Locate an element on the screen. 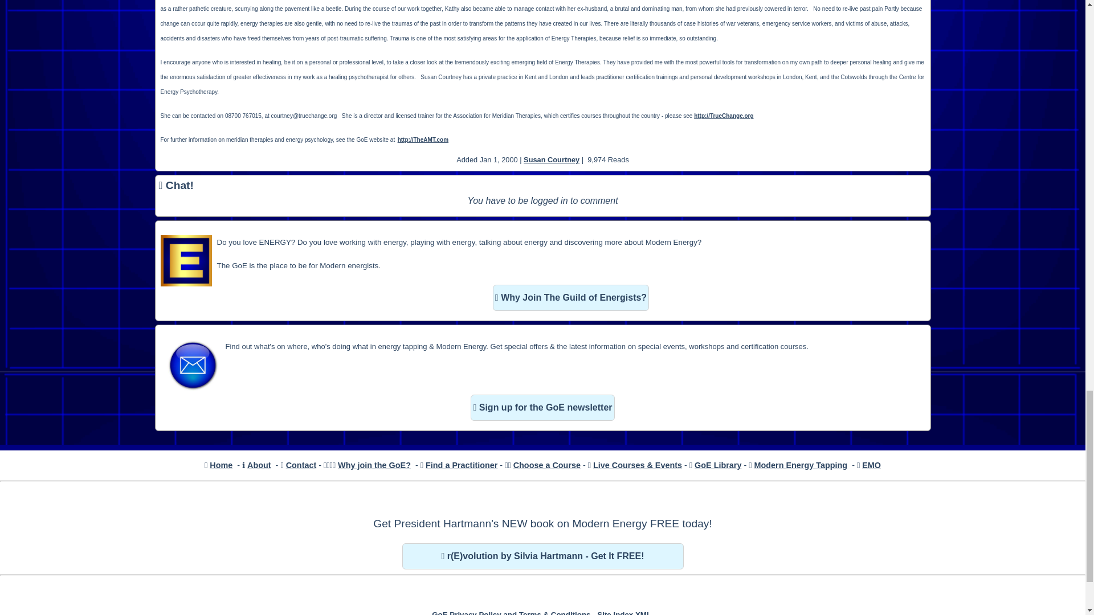 The width and height of the screenshot is (1094, 615). Contact GoE Head Office is located at coordinates (301, 465).